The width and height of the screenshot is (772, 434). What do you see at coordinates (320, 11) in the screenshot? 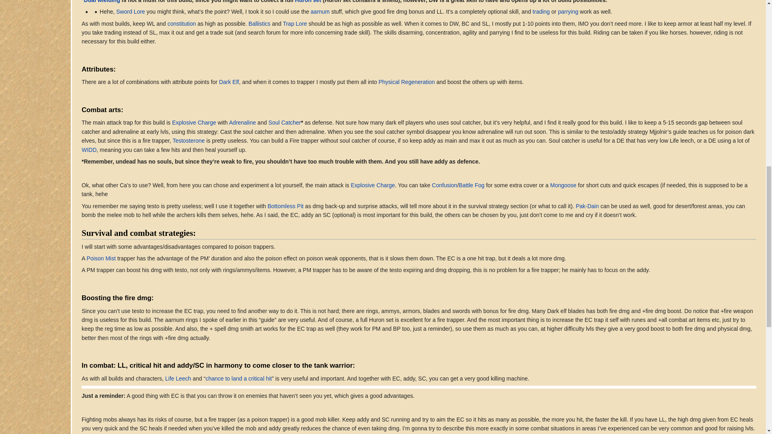
I see `Sacred:Aarnum's Regalia` at bounding box center [320, 11].